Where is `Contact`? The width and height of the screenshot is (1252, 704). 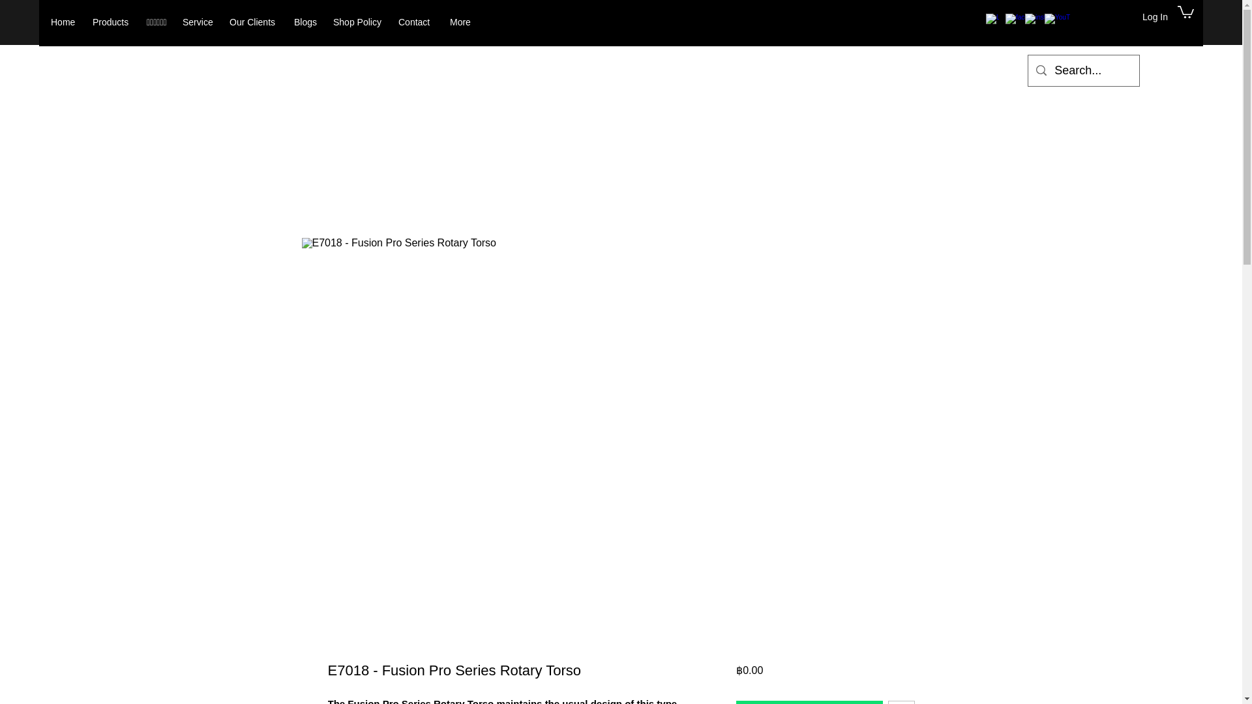
Contact is located at coordinates (417, 22).